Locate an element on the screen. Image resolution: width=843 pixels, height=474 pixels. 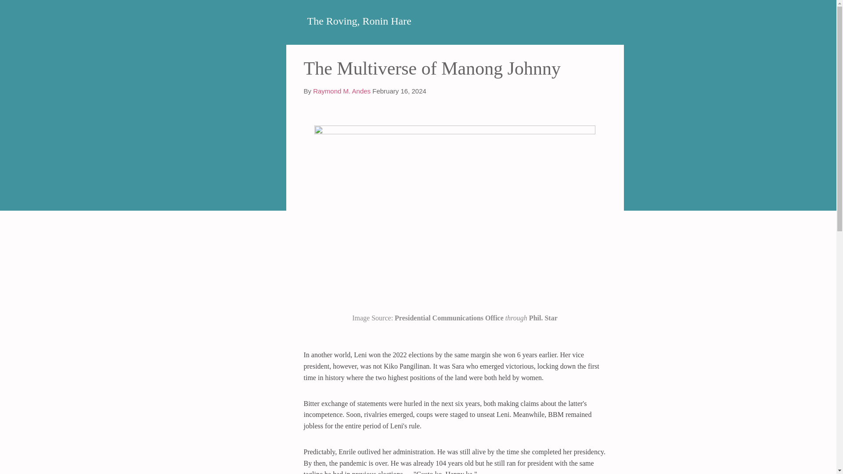
permanent link is located at coordinates (400, 91).